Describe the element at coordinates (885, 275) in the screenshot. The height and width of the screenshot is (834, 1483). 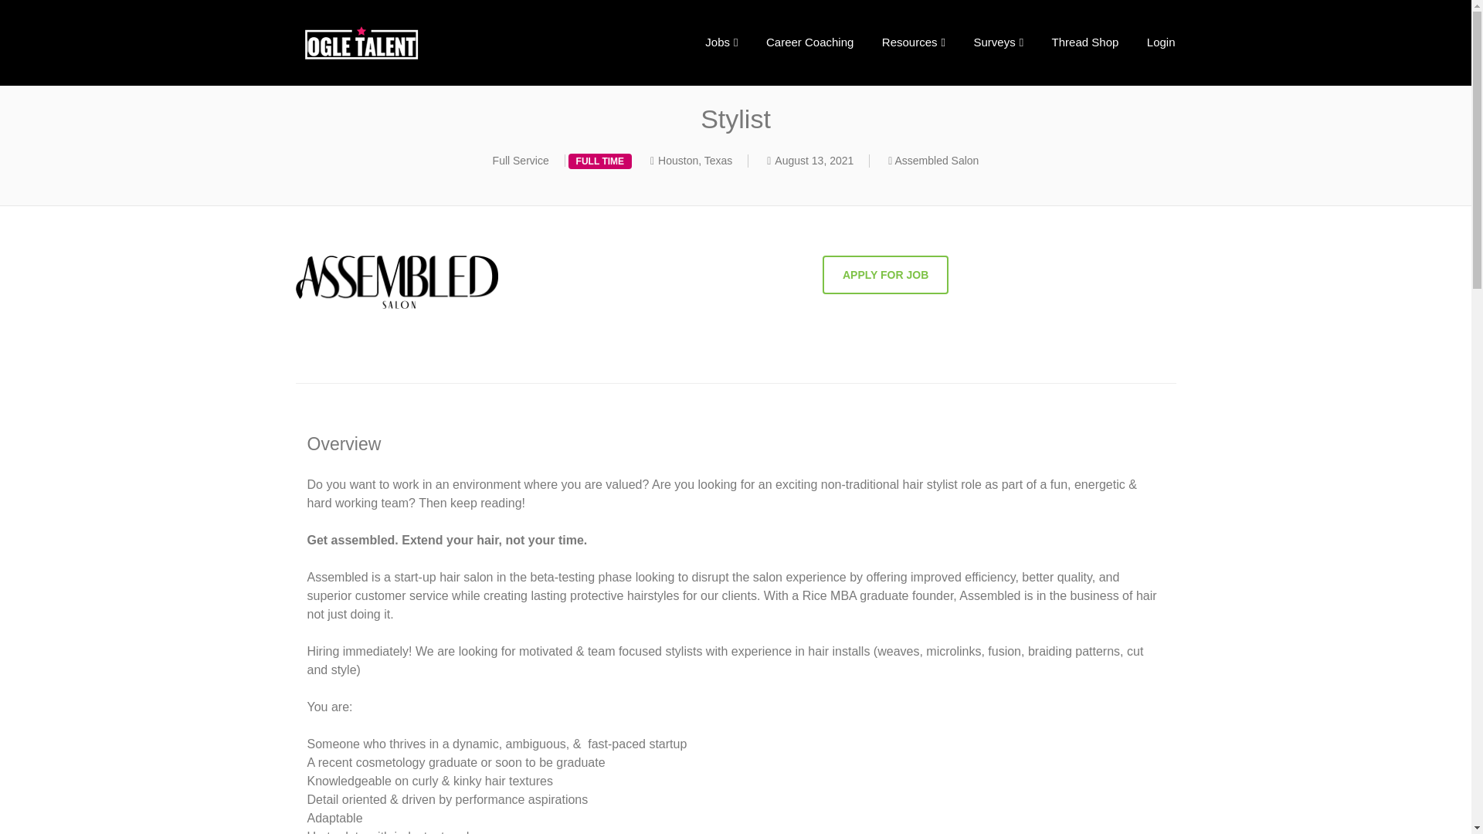
I see `Apply for job` at that location.